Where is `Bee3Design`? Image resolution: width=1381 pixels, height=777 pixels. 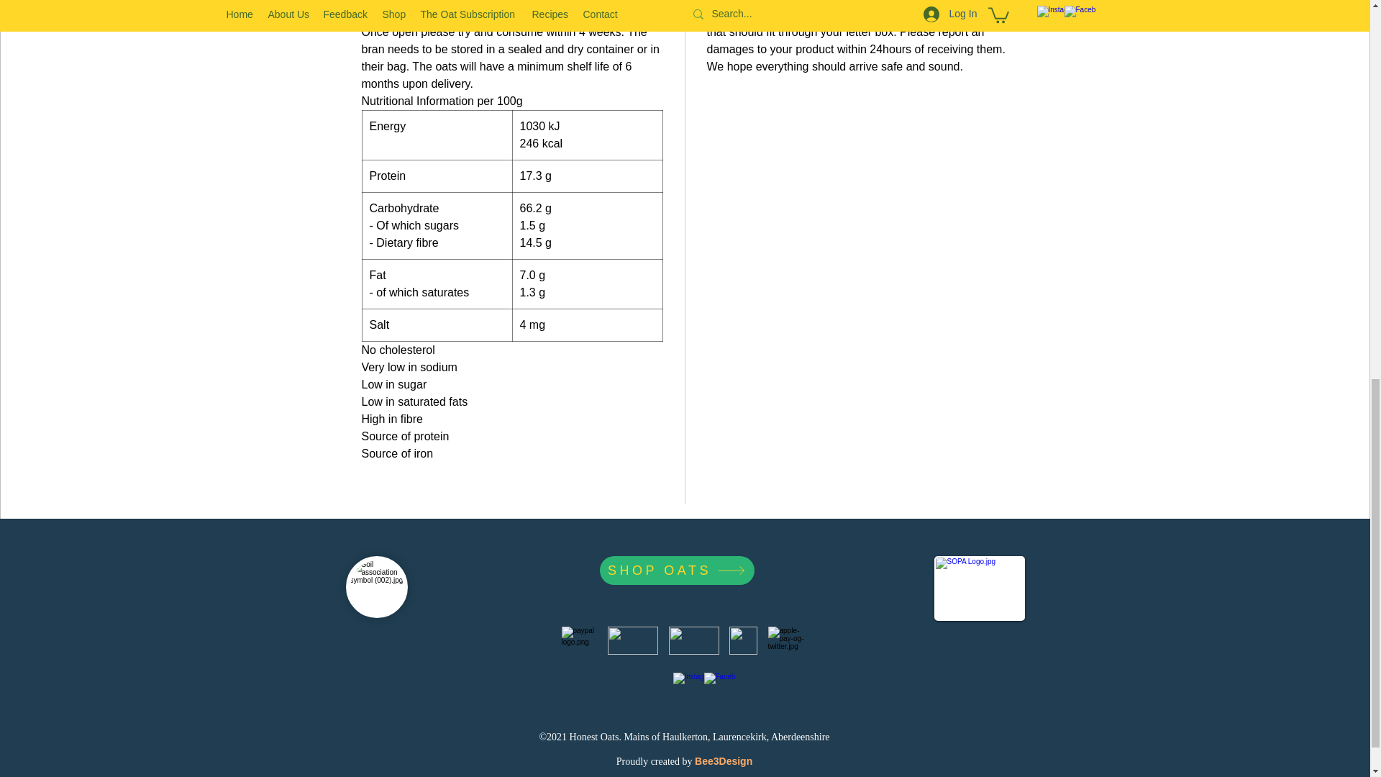
Bee3Design is located at coordinates (724, 761).